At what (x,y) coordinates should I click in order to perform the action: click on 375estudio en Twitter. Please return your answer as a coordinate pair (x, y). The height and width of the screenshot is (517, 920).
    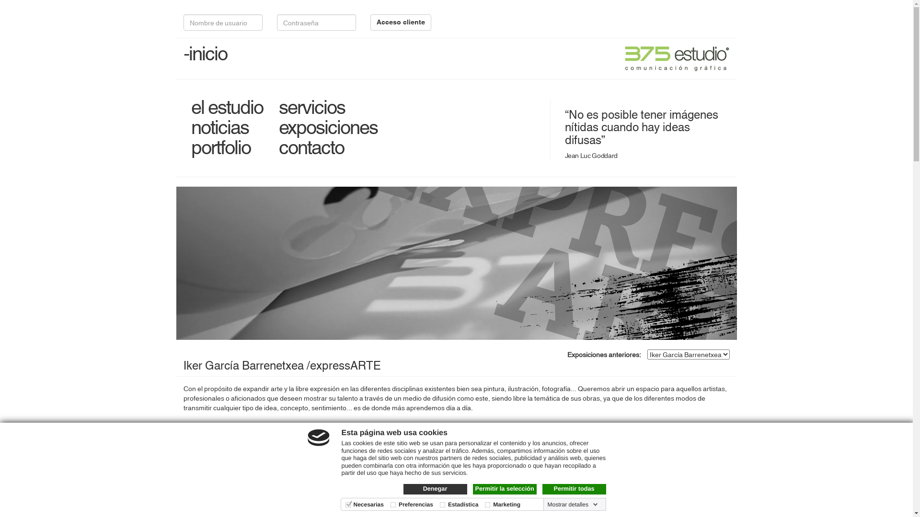
    Looking at the image, I should click on (682, 20).